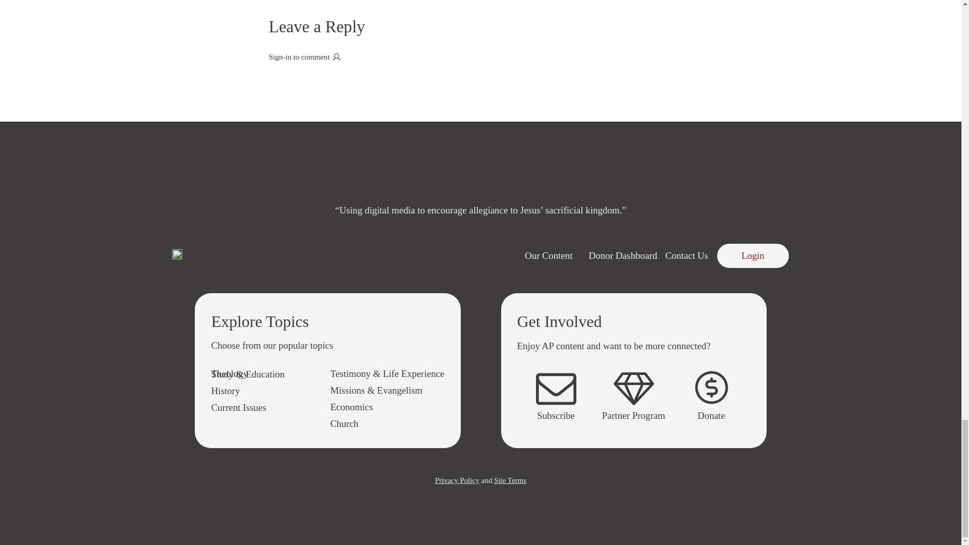  I want to click on Theology, so click(229, 373).